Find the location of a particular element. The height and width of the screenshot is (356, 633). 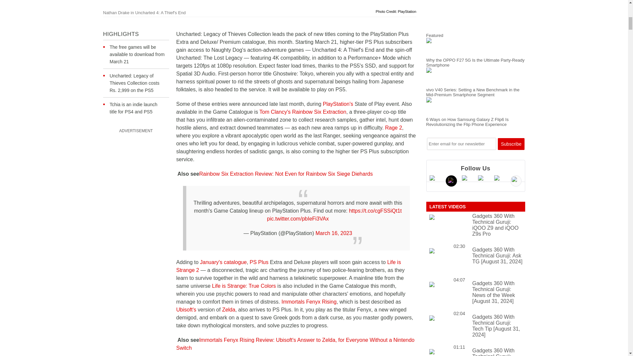

Tom Clancy's Rainbow Six Extraction is located at coordinates (303, 111).